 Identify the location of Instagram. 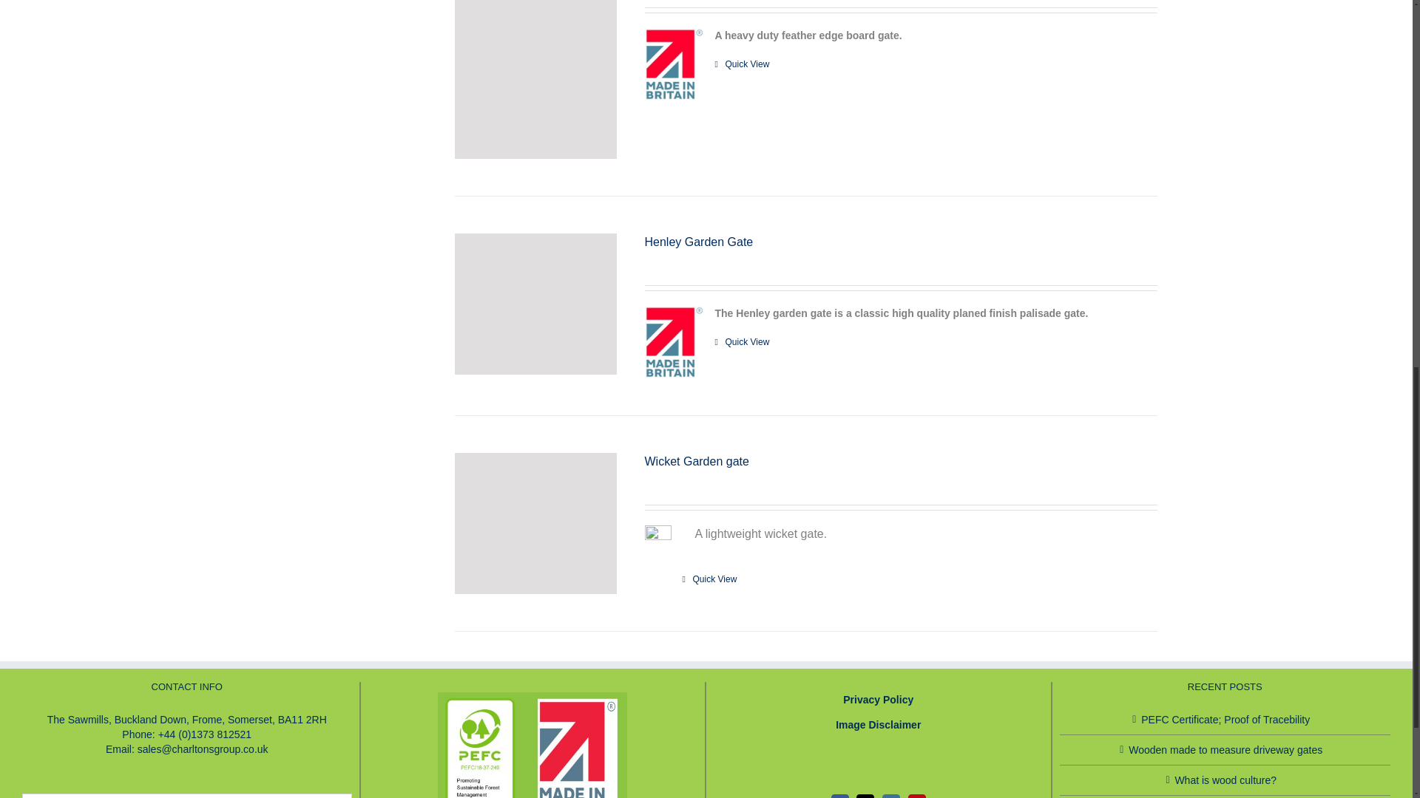
(890, 796).